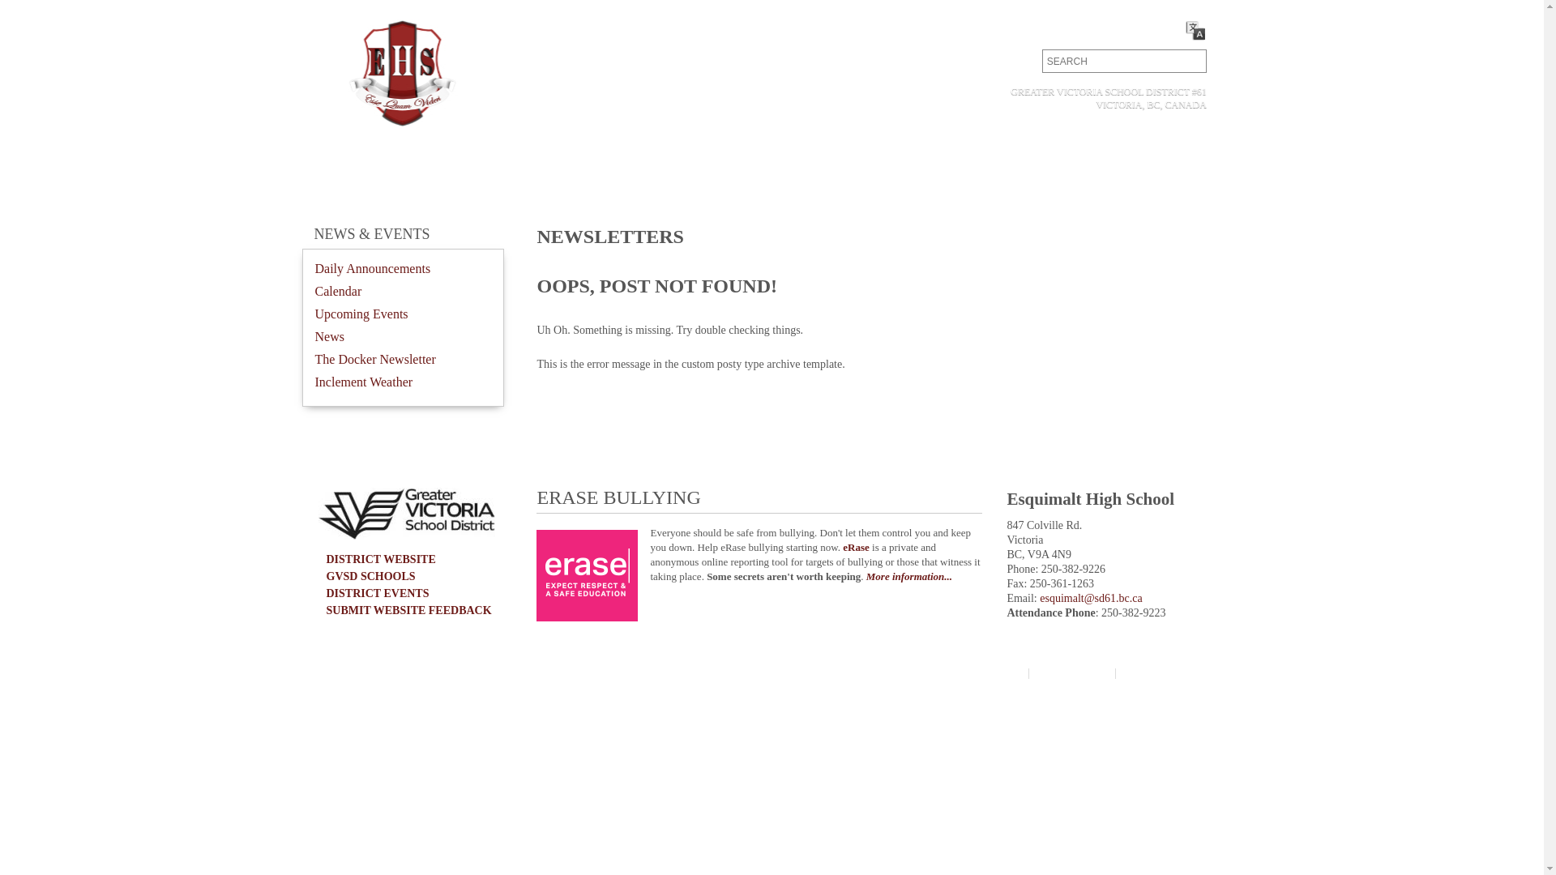  Describe the element at coordinates (374, 360) in the screenshot. I see `The Docker Newsletter` at that location.